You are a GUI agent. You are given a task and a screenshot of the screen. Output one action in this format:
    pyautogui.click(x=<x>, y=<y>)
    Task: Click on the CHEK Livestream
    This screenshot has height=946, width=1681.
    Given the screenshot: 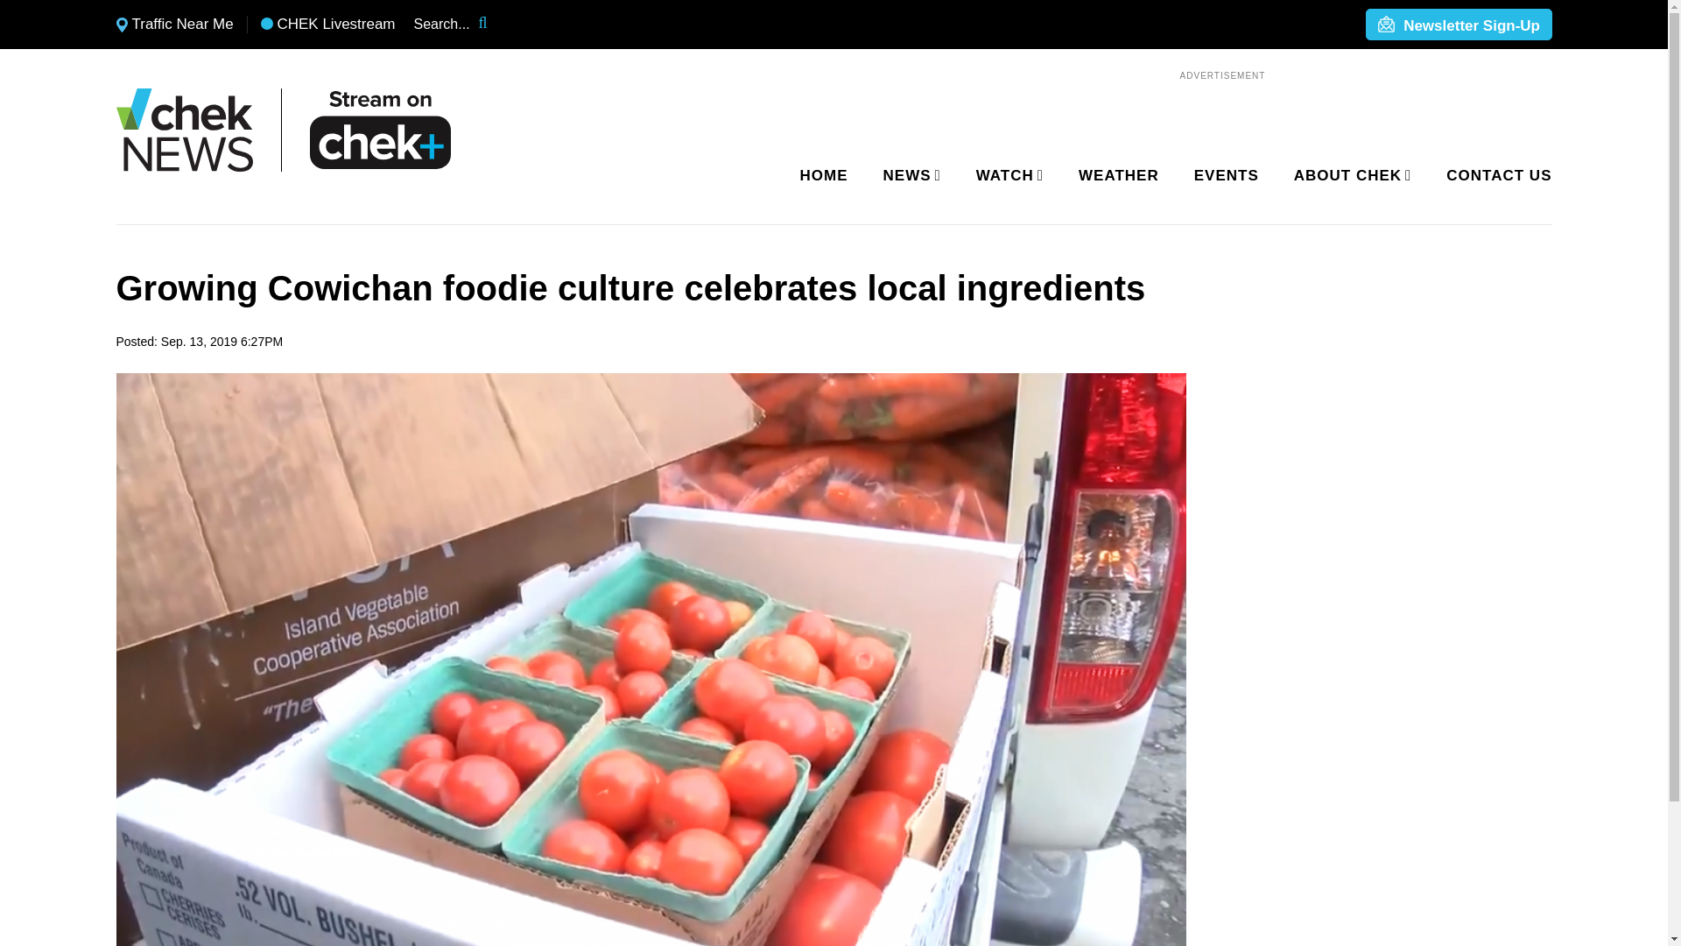 What is the action you would take?
    pyautogui.click(x=327, y=25)
    